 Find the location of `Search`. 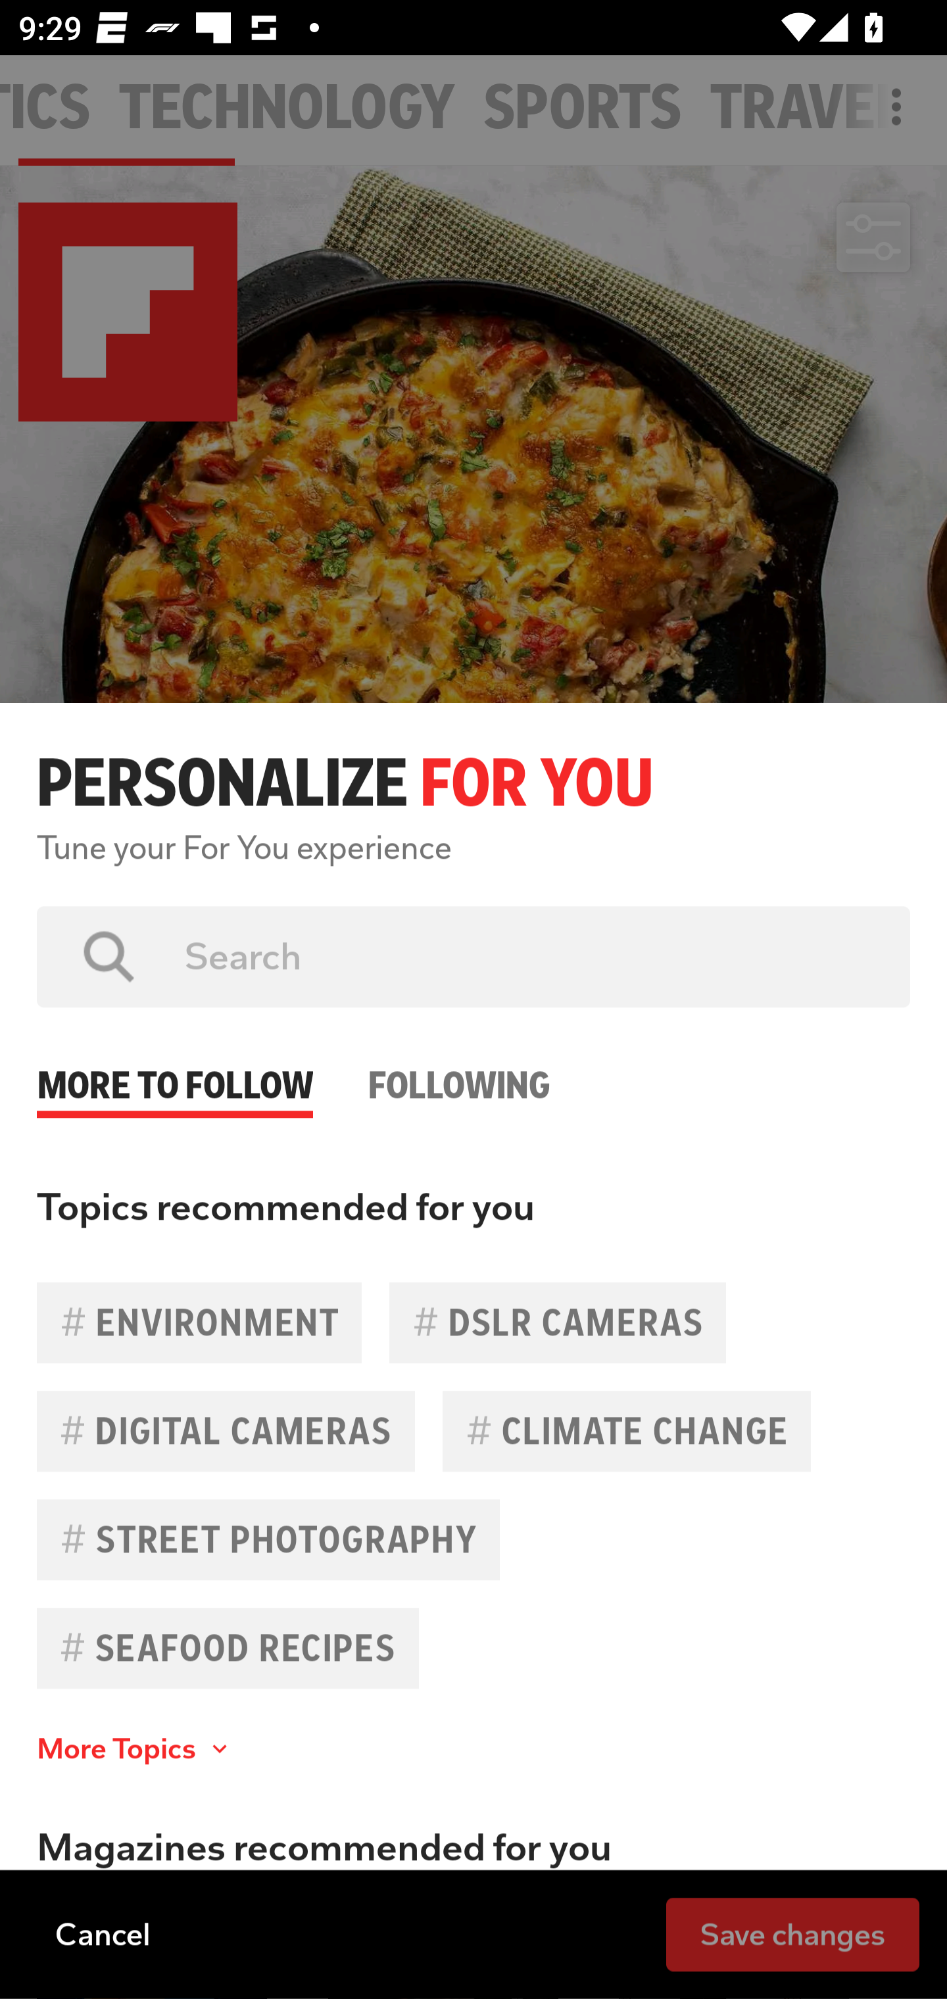

Search is located at coordinates (529, 956).